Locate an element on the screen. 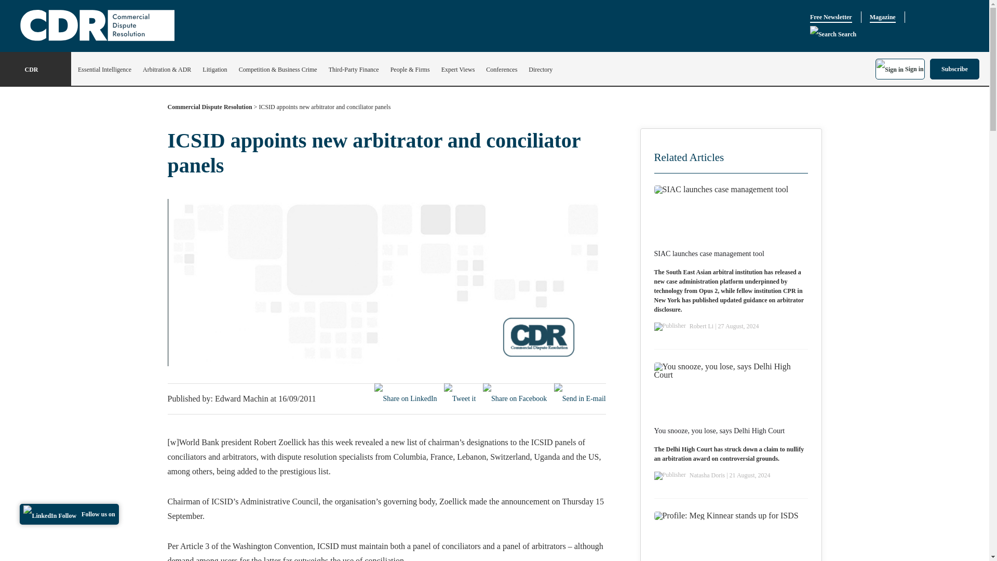 This screenshot has height=561, width=997. Expert Views is located at coordinates (458, 70).